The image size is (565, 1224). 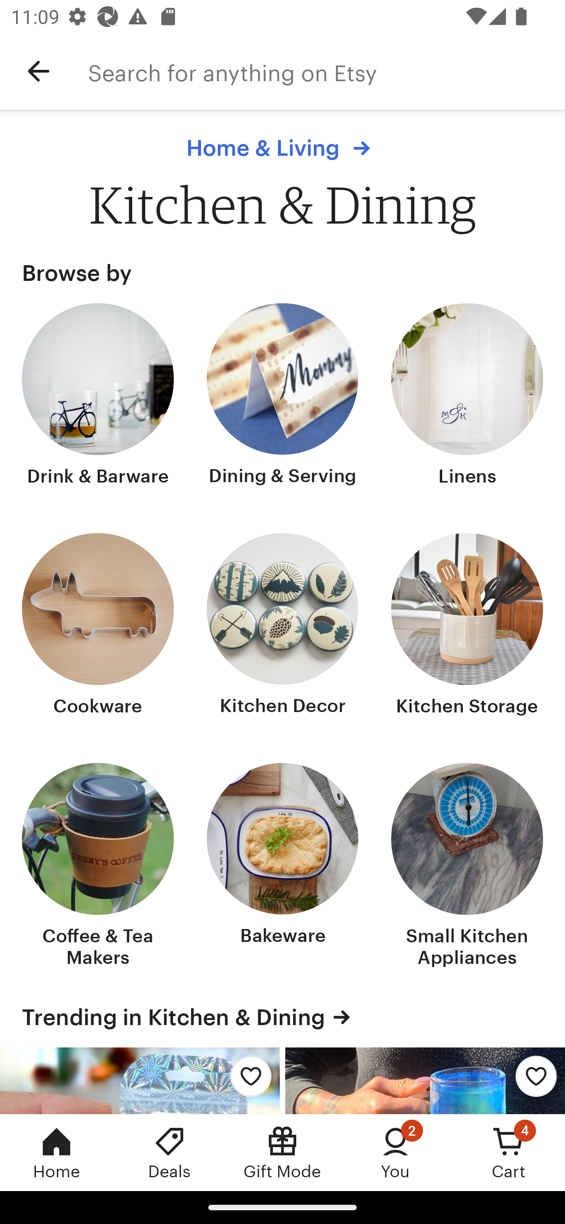 I want to click on Deals, so click(x=169, y=1152).